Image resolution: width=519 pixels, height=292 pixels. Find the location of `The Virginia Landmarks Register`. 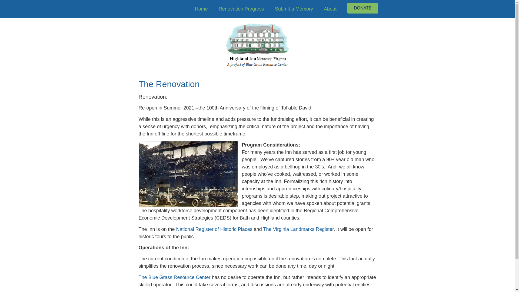

The Virginia Landmarks Register is located at coordinates (298, 229).